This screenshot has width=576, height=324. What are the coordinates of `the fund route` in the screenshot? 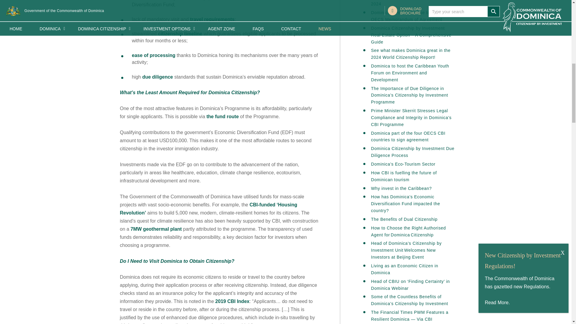 It's located at (223, 116).